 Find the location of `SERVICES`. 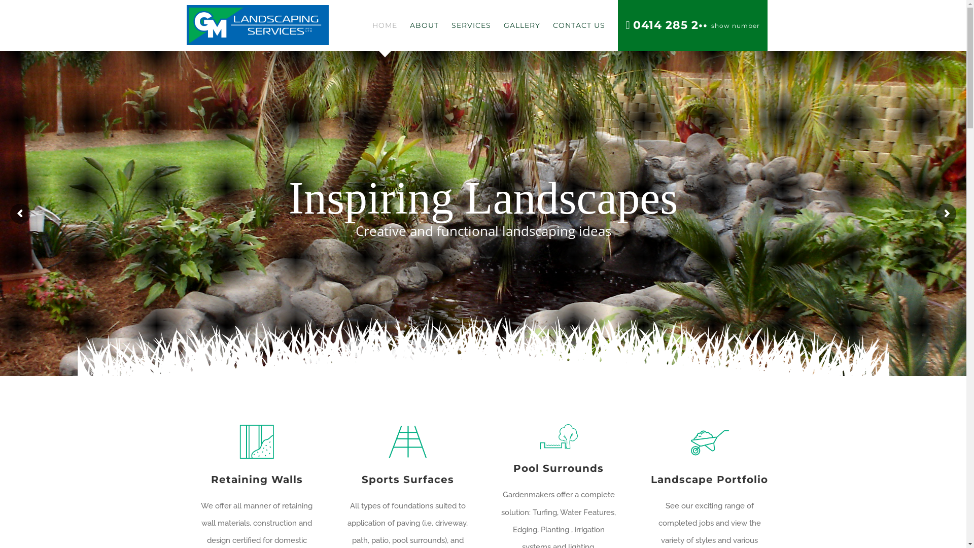

SERVICES is located at coordinates (471, 25).